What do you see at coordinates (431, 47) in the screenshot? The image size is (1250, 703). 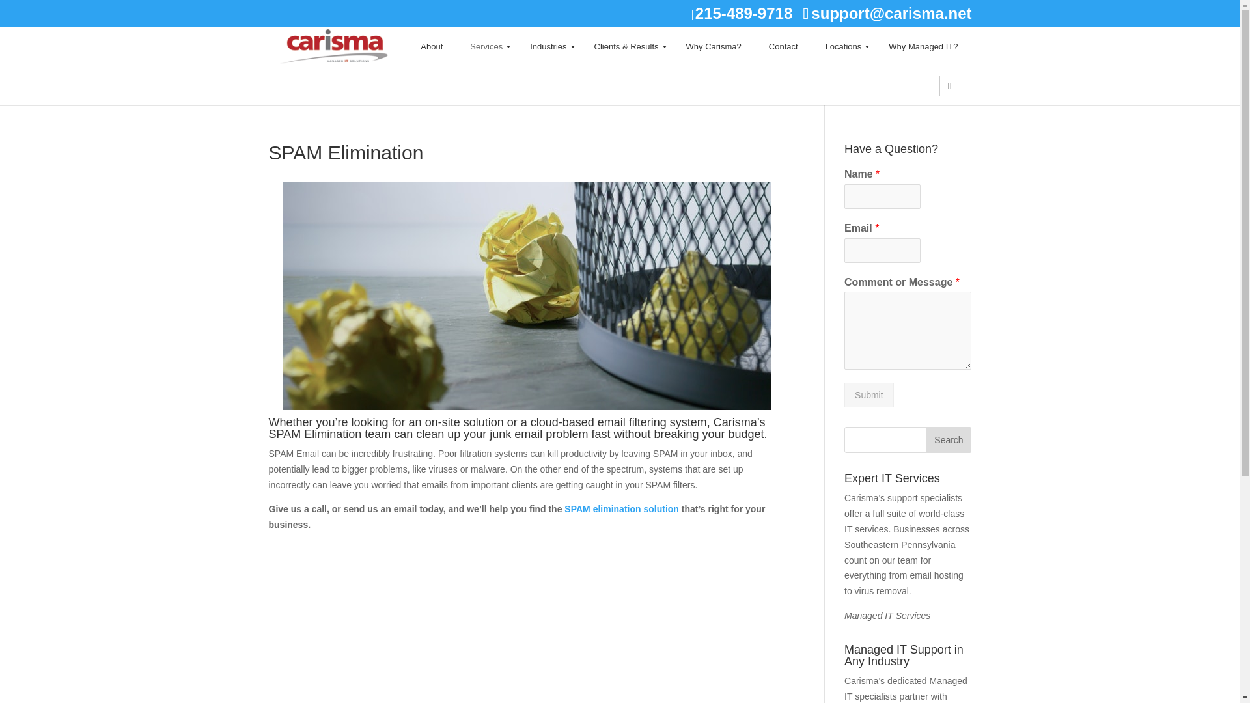 I see `About` at bounding box center [431, 47].